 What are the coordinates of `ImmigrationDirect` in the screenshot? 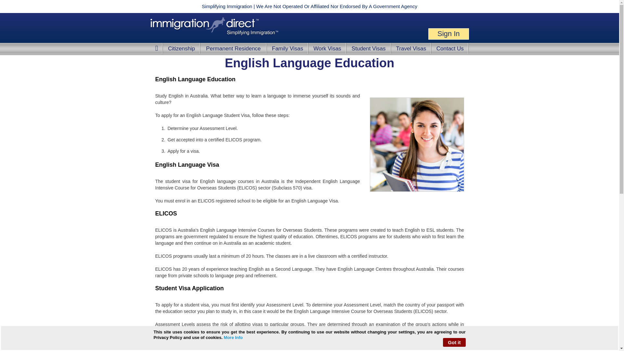 It's located at (214, 27).